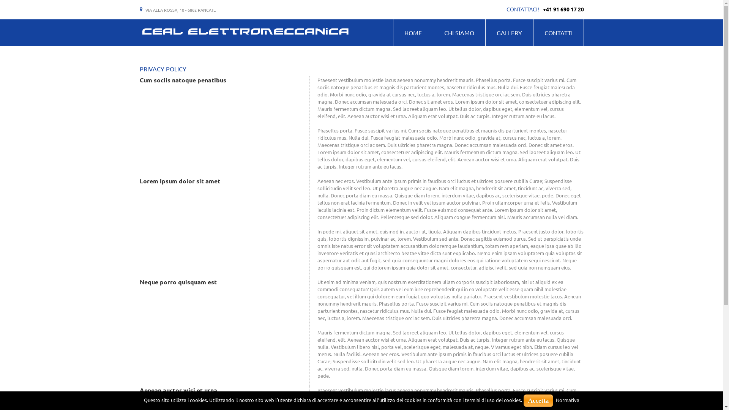  What do you see at coordinates (509, 33) in the screenshot?
I see `GALLERY` at bounding box center [509, 33].